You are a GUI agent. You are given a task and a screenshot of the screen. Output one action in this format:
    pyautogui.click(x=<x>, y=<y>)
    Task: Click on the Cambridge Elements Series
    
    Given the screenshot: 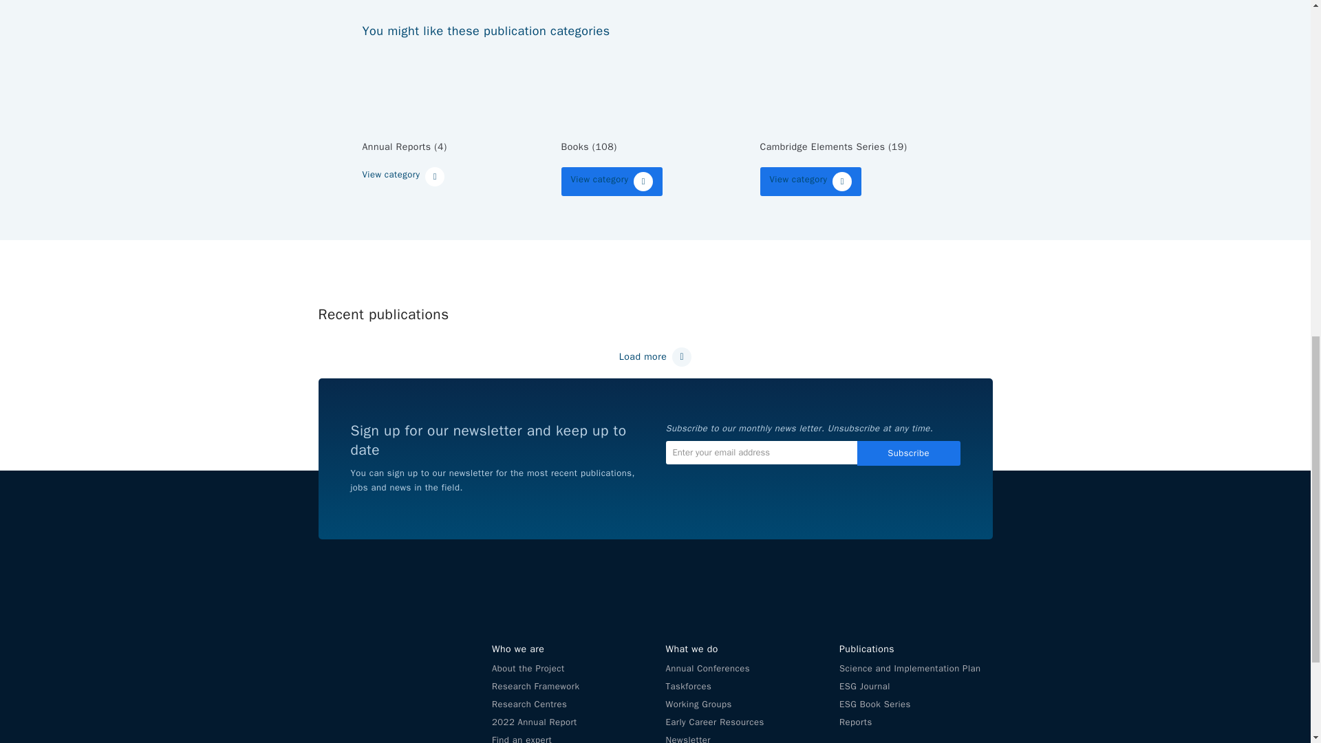 What is the action you would take?
    pyautogui.click(x=854, y=87)
    